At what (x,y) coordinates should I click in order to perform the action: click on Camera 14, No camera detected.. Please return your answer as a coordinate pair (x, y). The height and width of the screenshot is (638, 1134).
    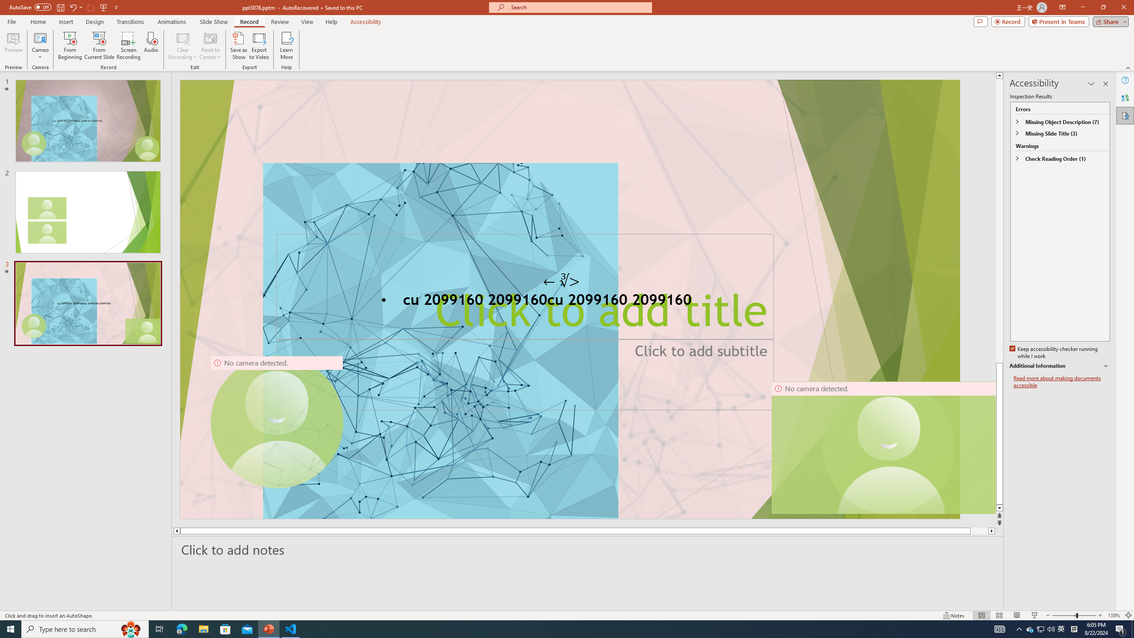
    Looking at the image, I should click on (883, 447).